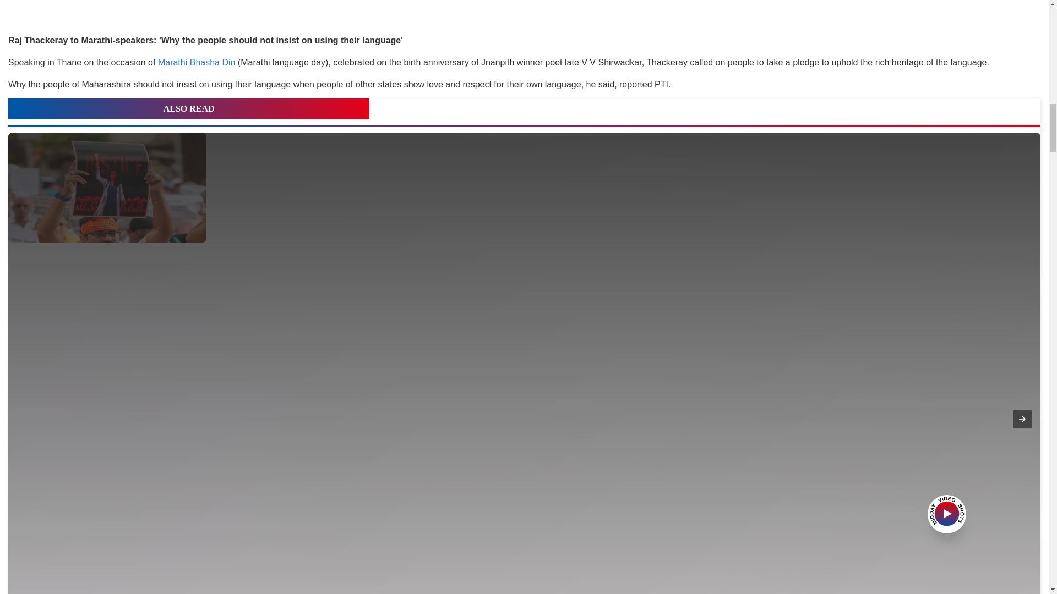 The height and width of the screenshot is (594, 1057). Describe the element at coordinates (524, 16) in the screenshot. I see `3rd party ad content` at that location.